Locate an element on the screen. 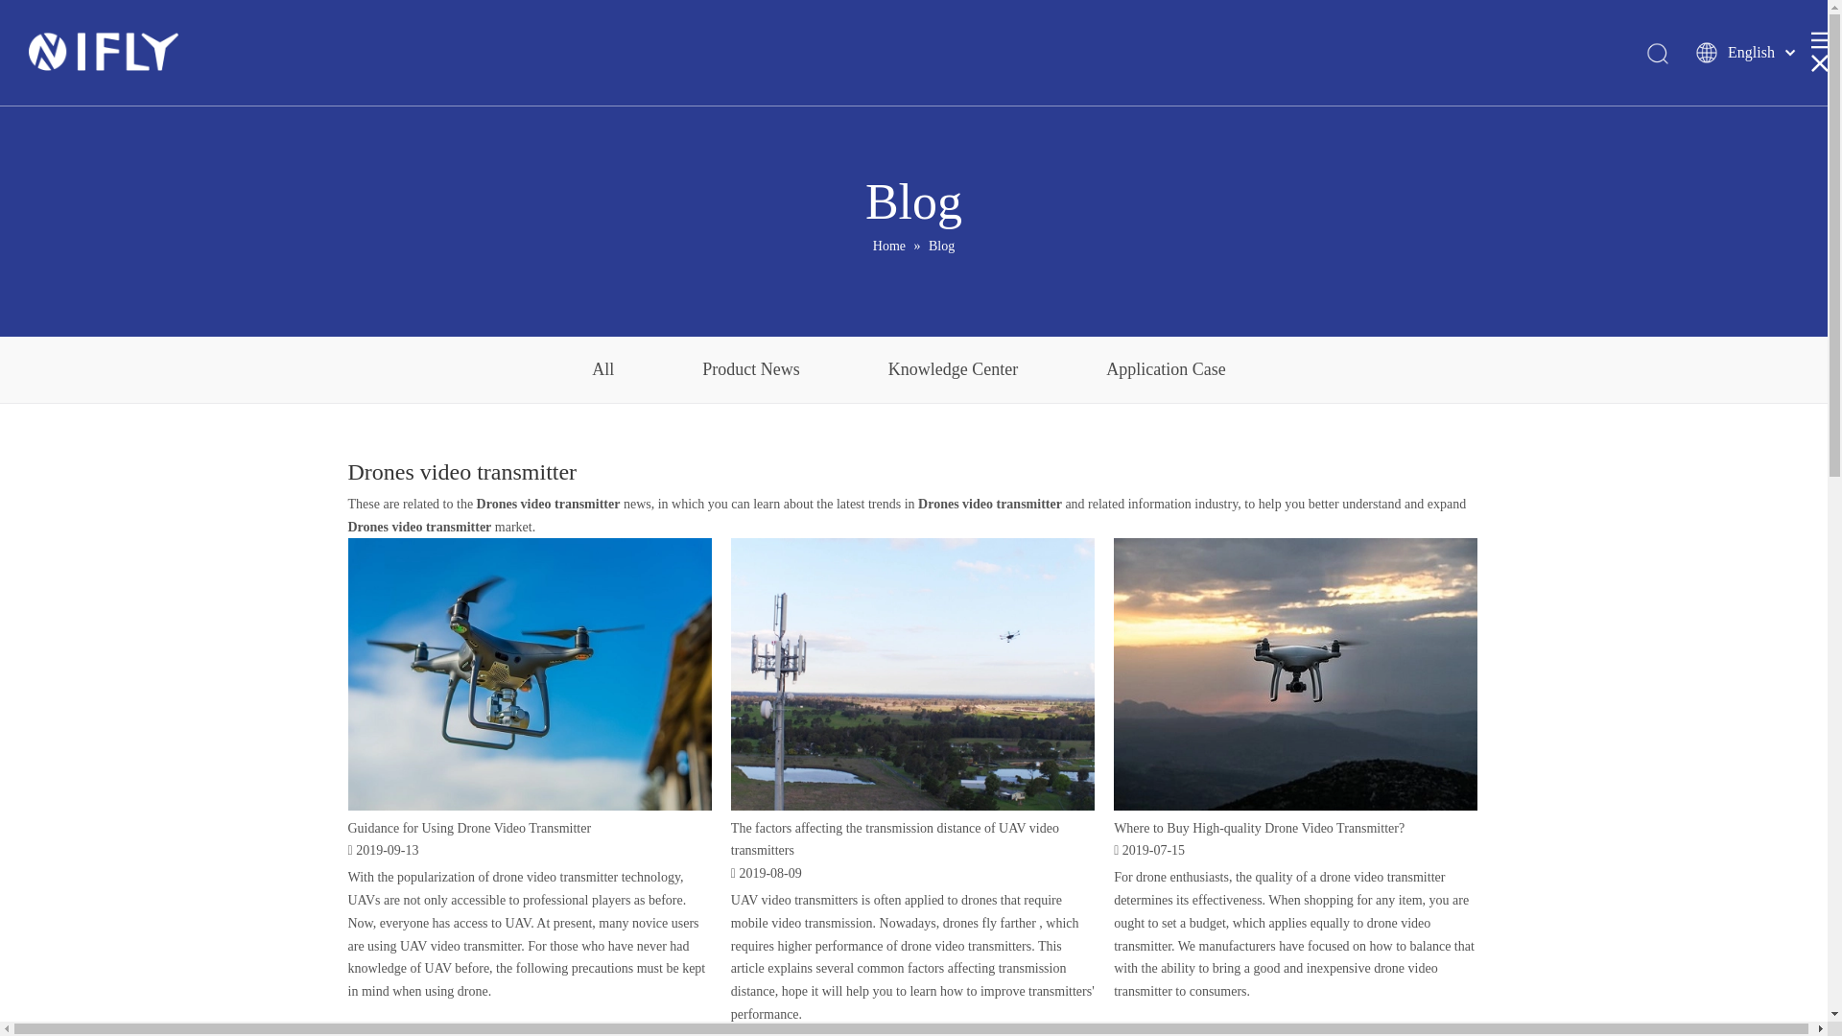 Image resolution: width=1842 pixels, height=1036 pixels. Where to Buy High-quality Drone Video Transmitter? is located at coordinates (1259, 828).